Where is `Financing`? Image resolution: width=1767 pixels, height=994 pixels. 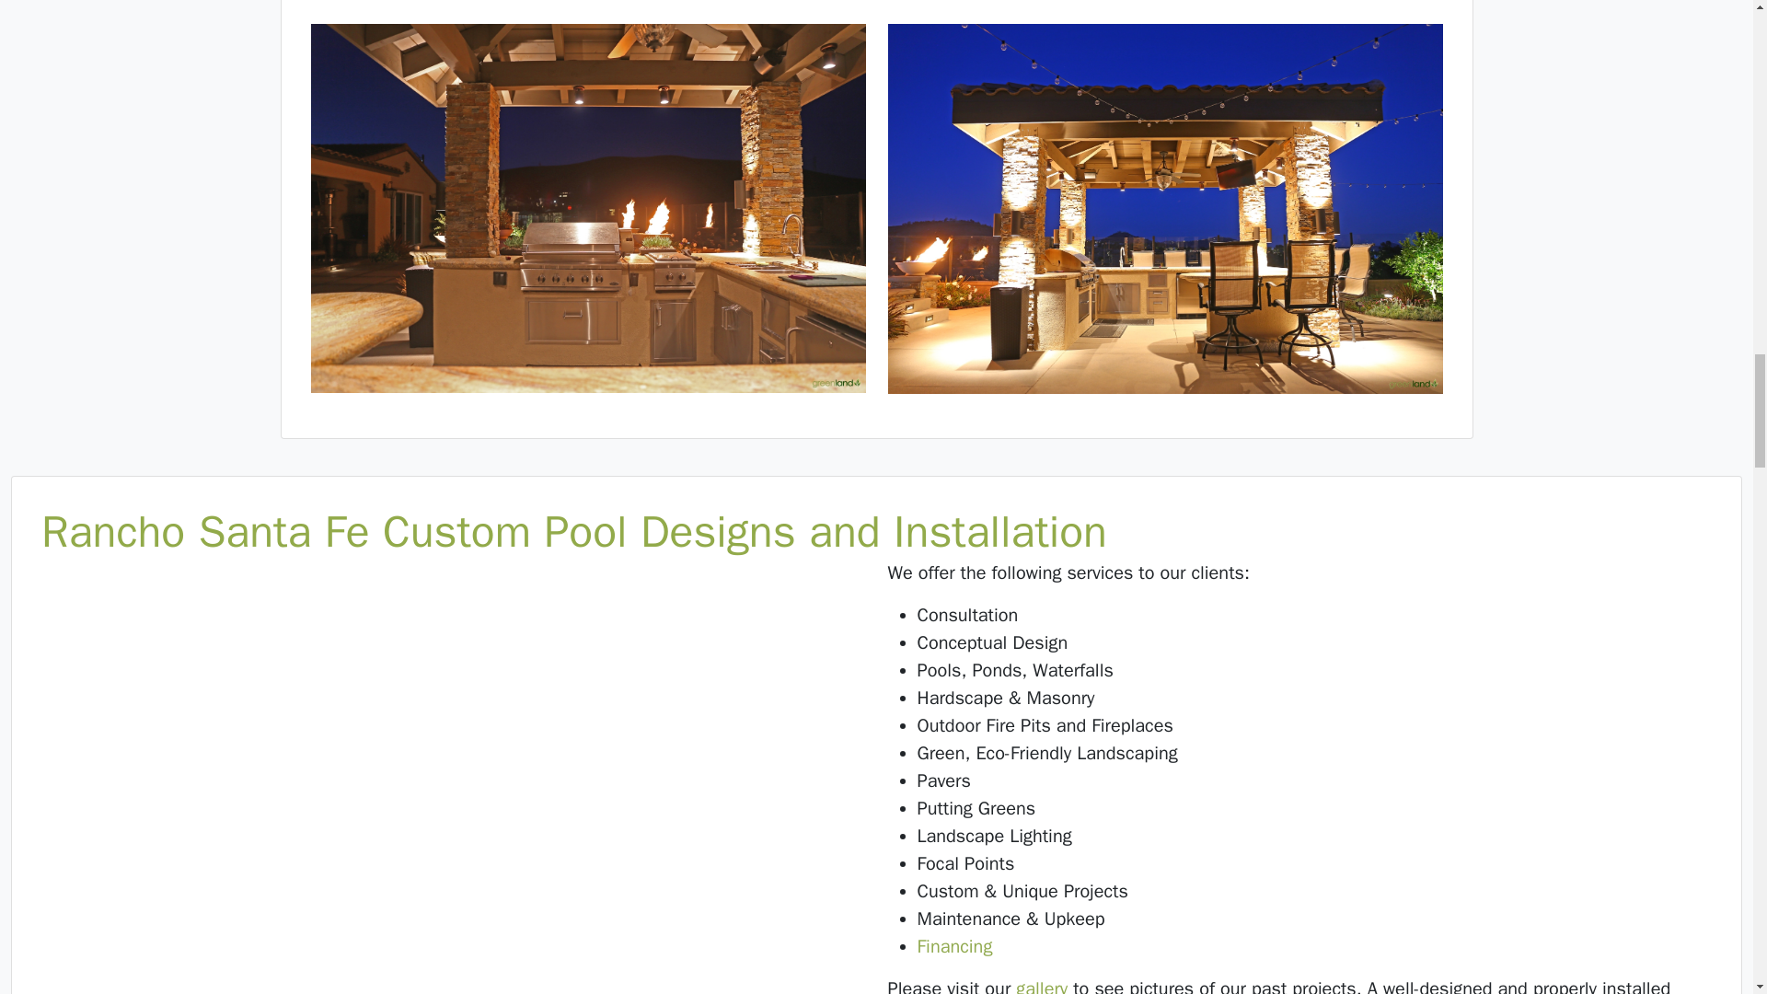
Financing is located at coordinates (953, 946).